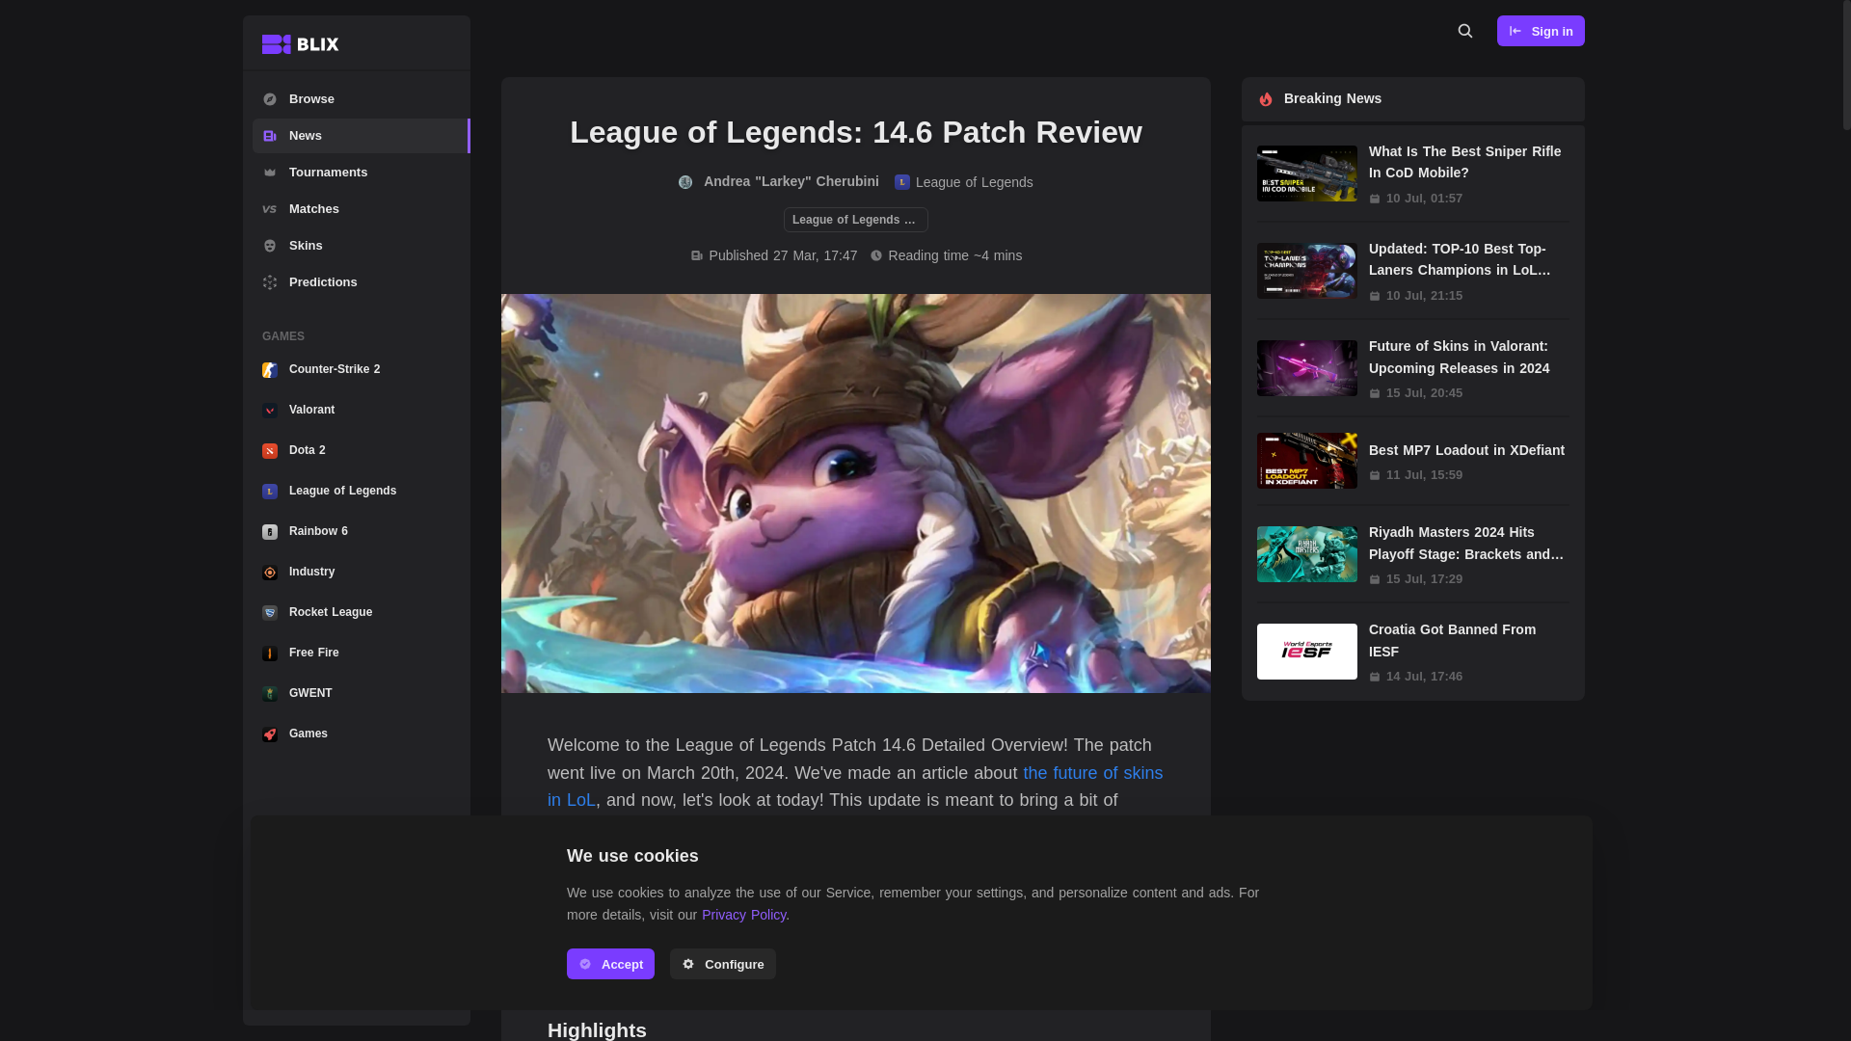 The height and width of the screenshot is (1041, 1851). I want to click on Rainbow 6, so click(856, 956).